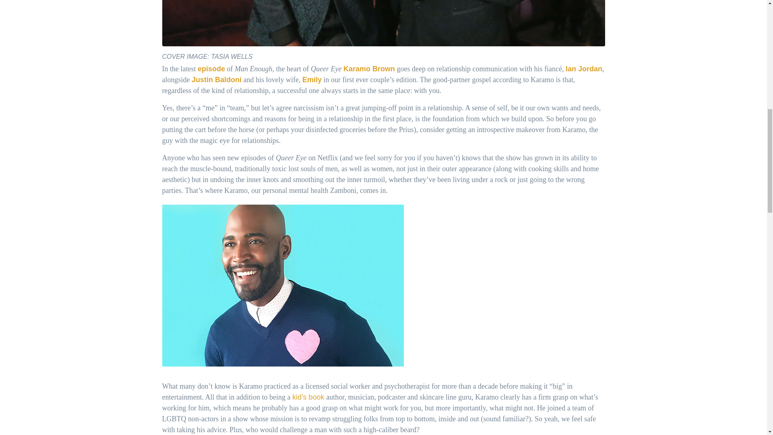  Describe the element at coordinates (369, 68) in the screenshot. I see `Karamo Brown` at that location.